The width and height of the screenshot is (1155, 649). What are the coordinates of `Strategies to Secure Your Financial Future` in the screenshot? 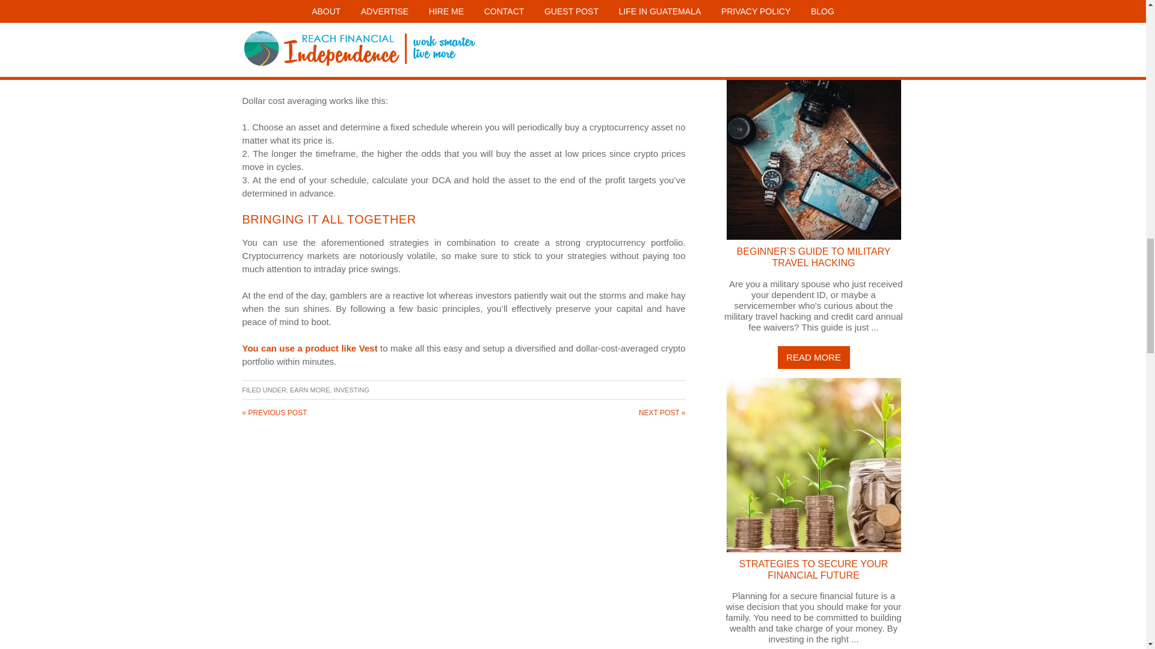 It's located at (813, 464).